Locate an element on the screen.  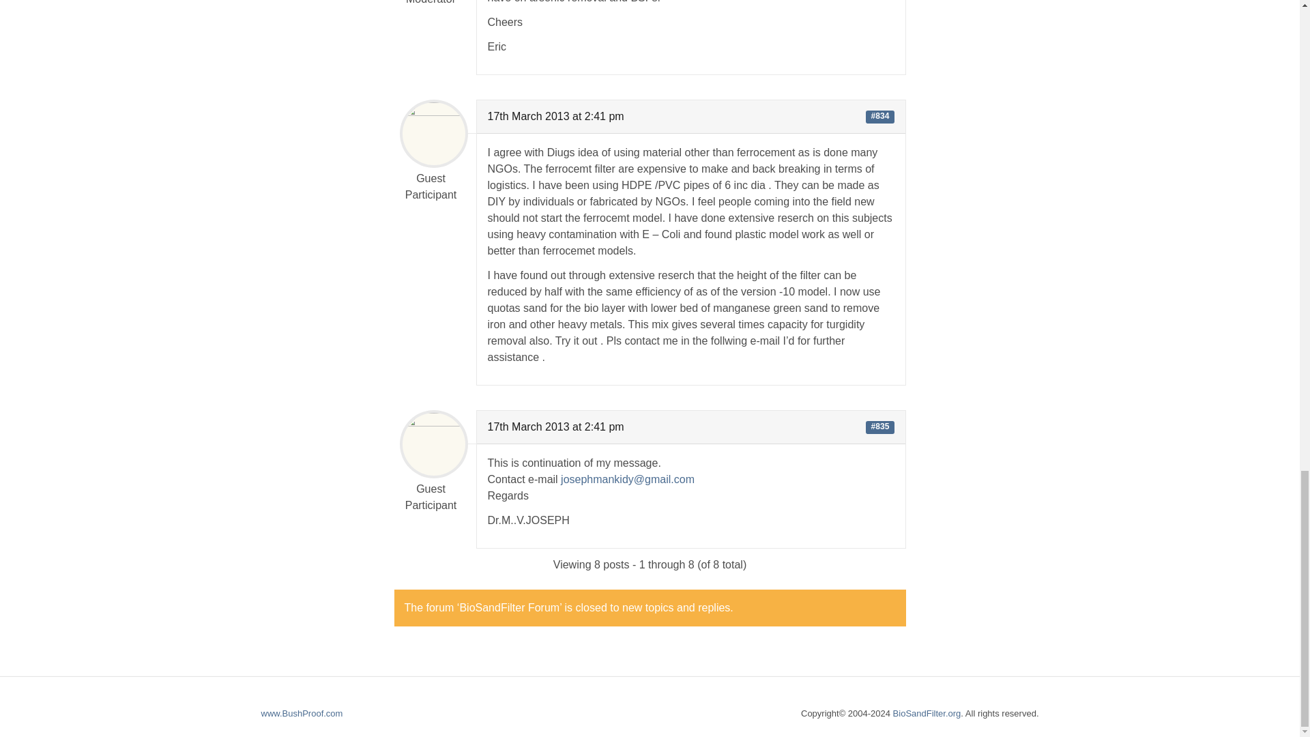
www.BushProof.com is located at coordinates (302, 713).